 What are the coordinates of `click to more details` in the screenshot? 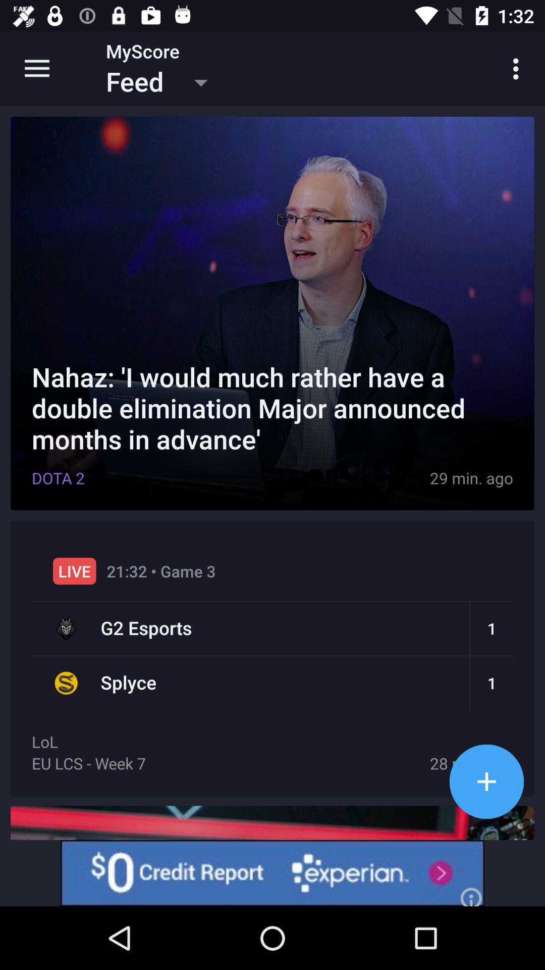 It's located at (486, 781).